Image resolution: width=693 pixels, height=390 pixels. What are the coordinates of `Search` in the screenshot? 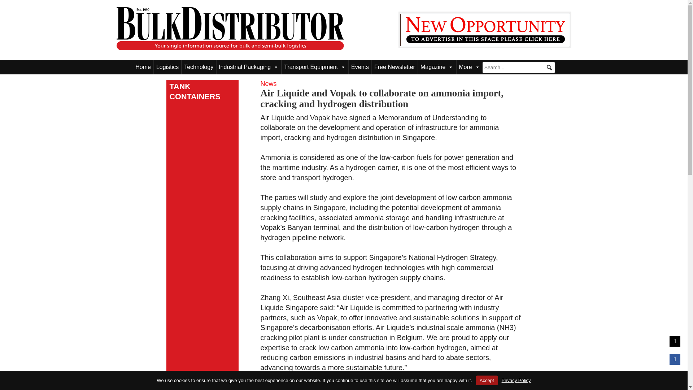 It's located at (11, 4).